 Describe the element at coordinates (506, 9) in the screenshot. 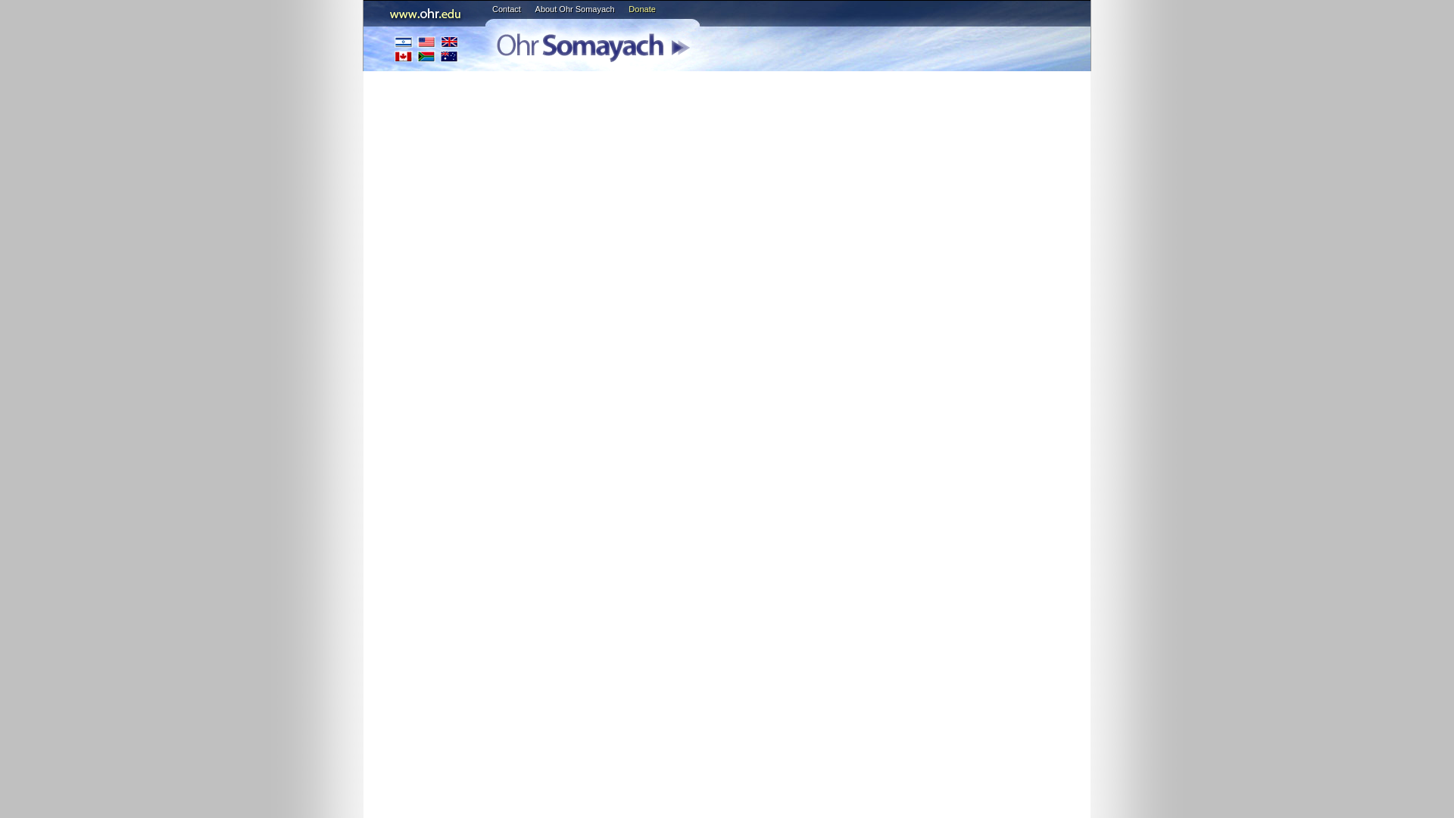

I see `Contact` at that location.